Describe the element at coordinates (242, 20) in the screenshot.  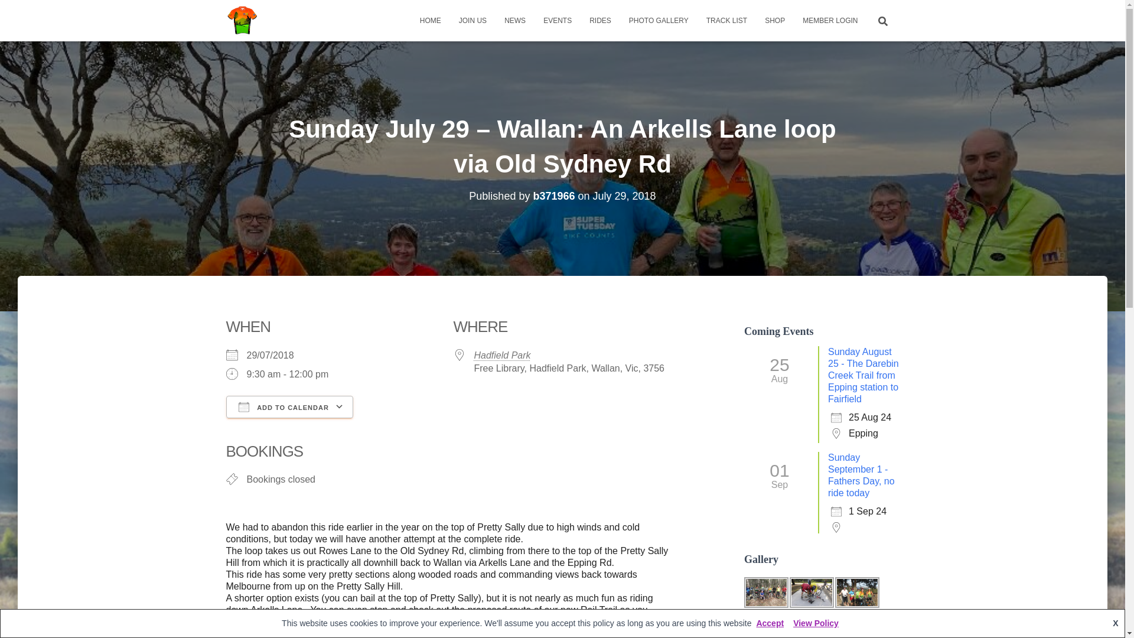
I see `Mitchell Bicycle Users Group` at that location.